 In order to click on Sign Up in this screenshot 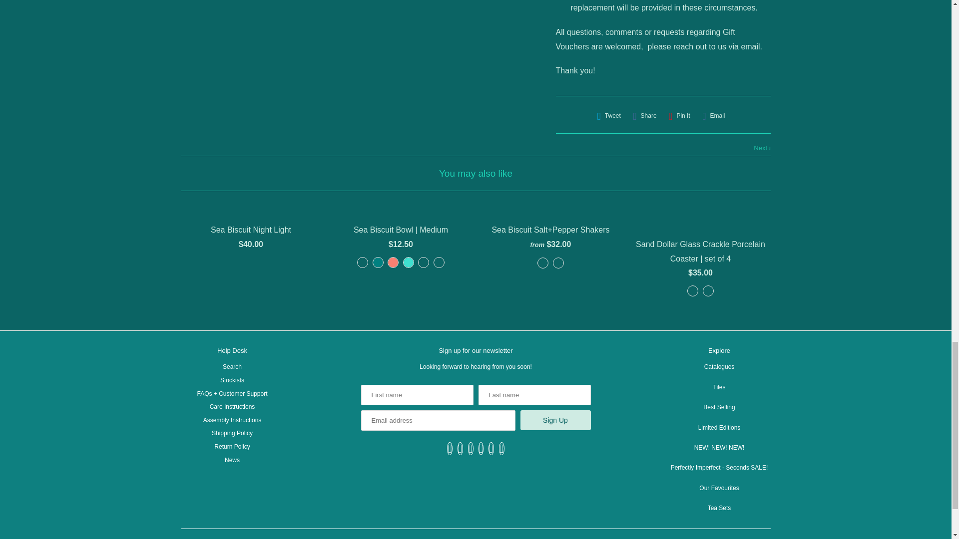, I will do `click(555, 420)`.